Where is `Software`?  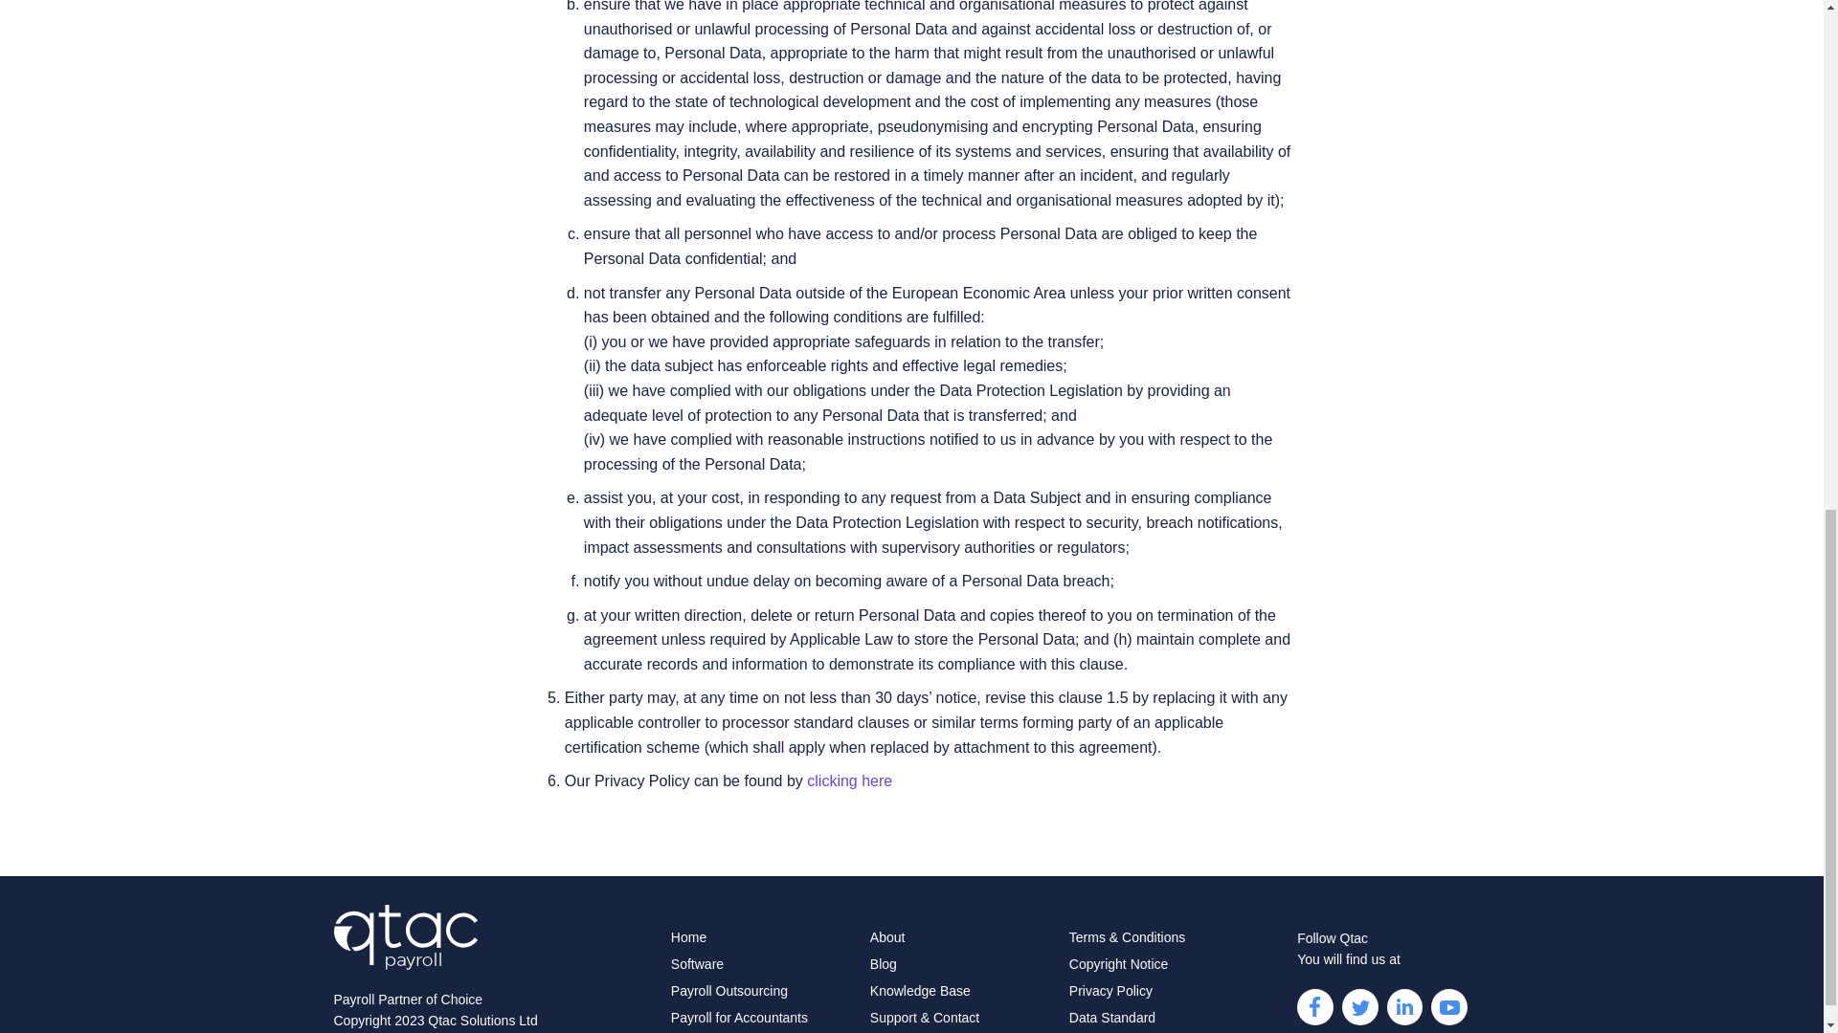 Software is located at coordinates (697, 964).